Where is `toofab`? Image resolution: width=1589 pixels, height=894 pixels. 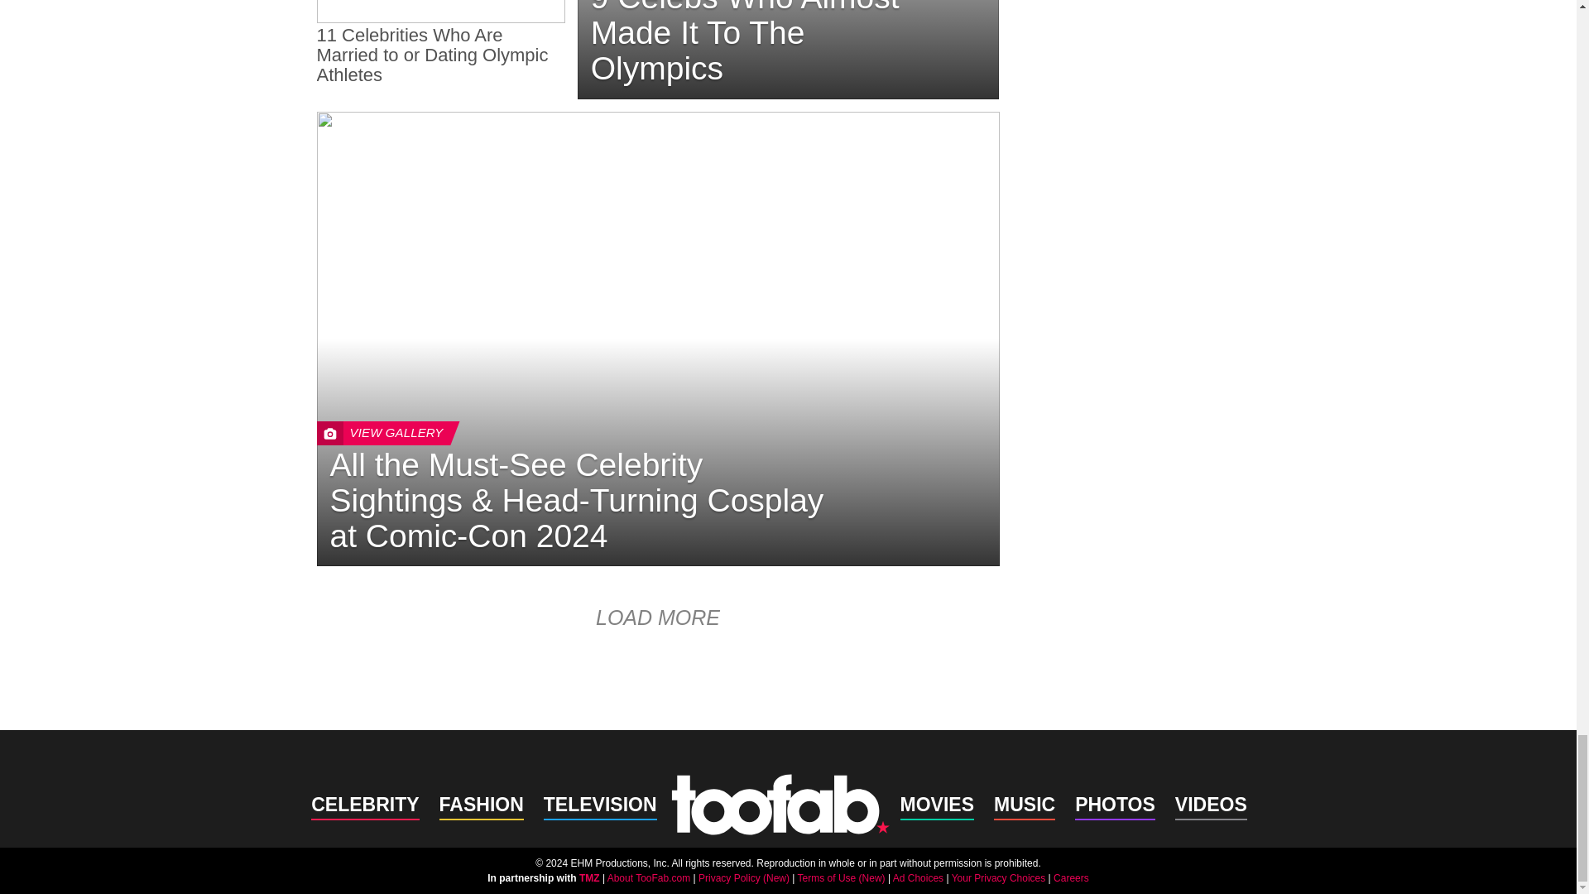
toofab is located at coordinates (780, 803).